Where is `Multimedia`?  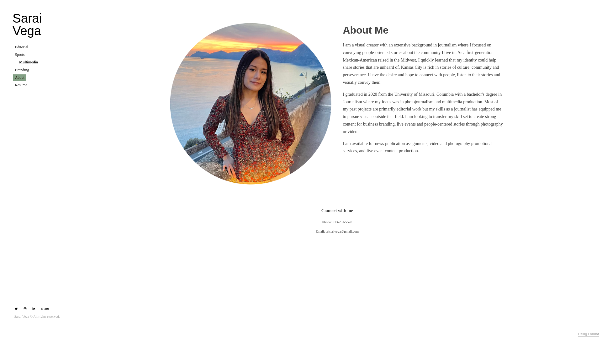
Multimedia is located at coordinates (26, 62).